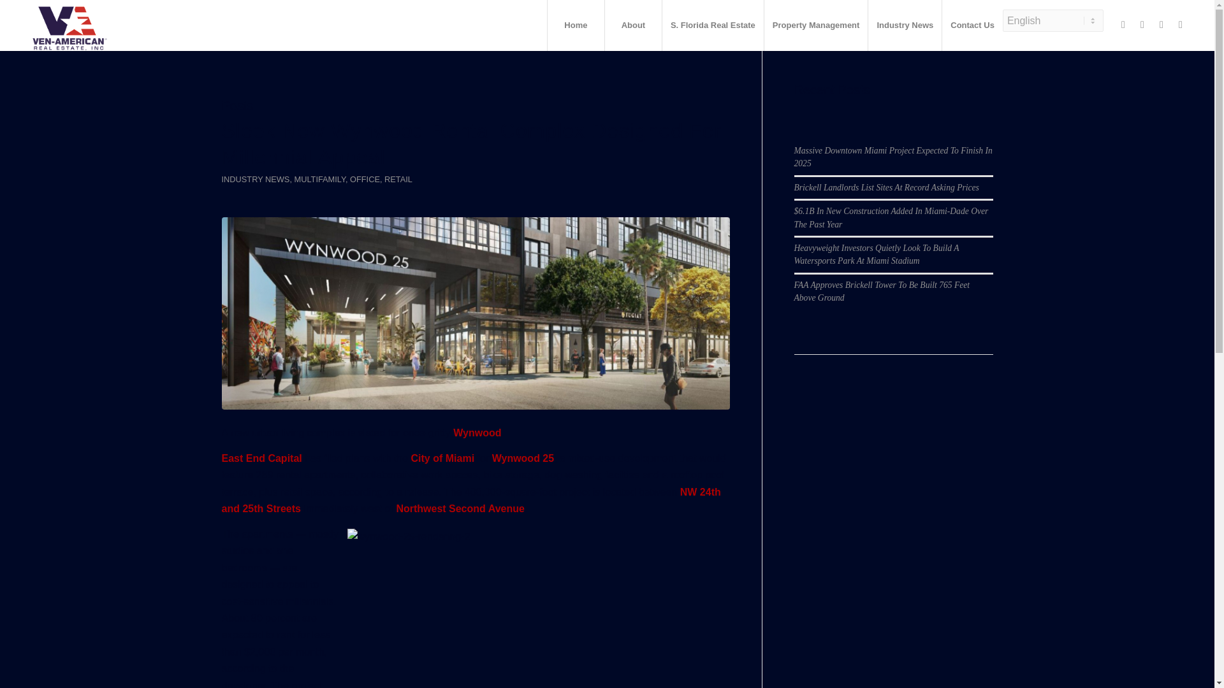 The height and width of the screenshot is (688, 1224). I want to click on Massive Downtown Miami Project Expected To Finish In 2025, so click(894, 157).